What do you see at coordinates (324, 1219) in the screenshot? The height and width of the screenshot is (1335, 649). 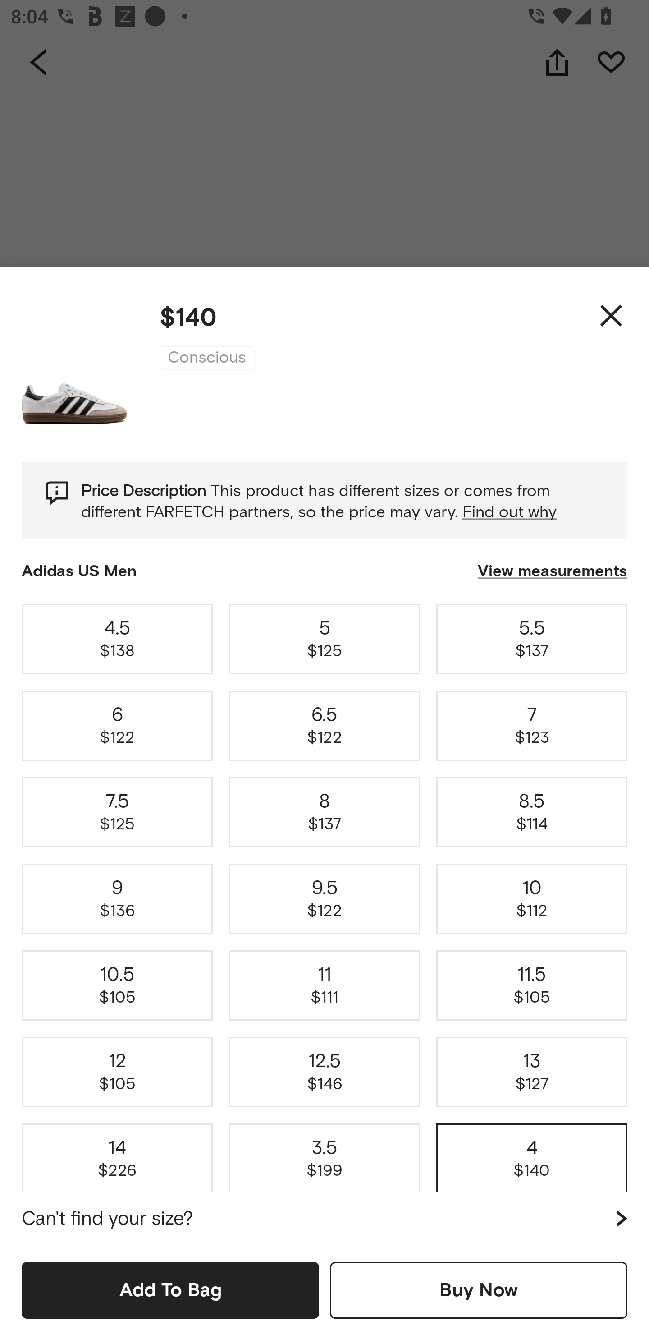 I see `Can't find your size?` at bounding box center [324, 1219].